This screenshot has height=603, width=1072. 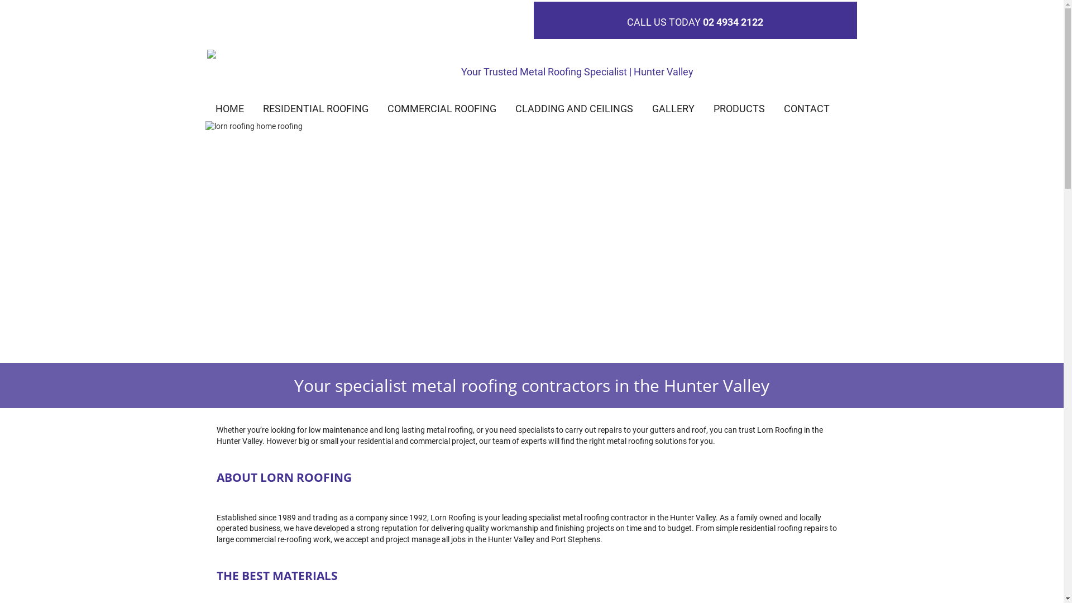 What do you see at coordinates (574, 109) in the screenshot?
I see `CLADDING AND CEILINGS` at bounding box center [574, 109].